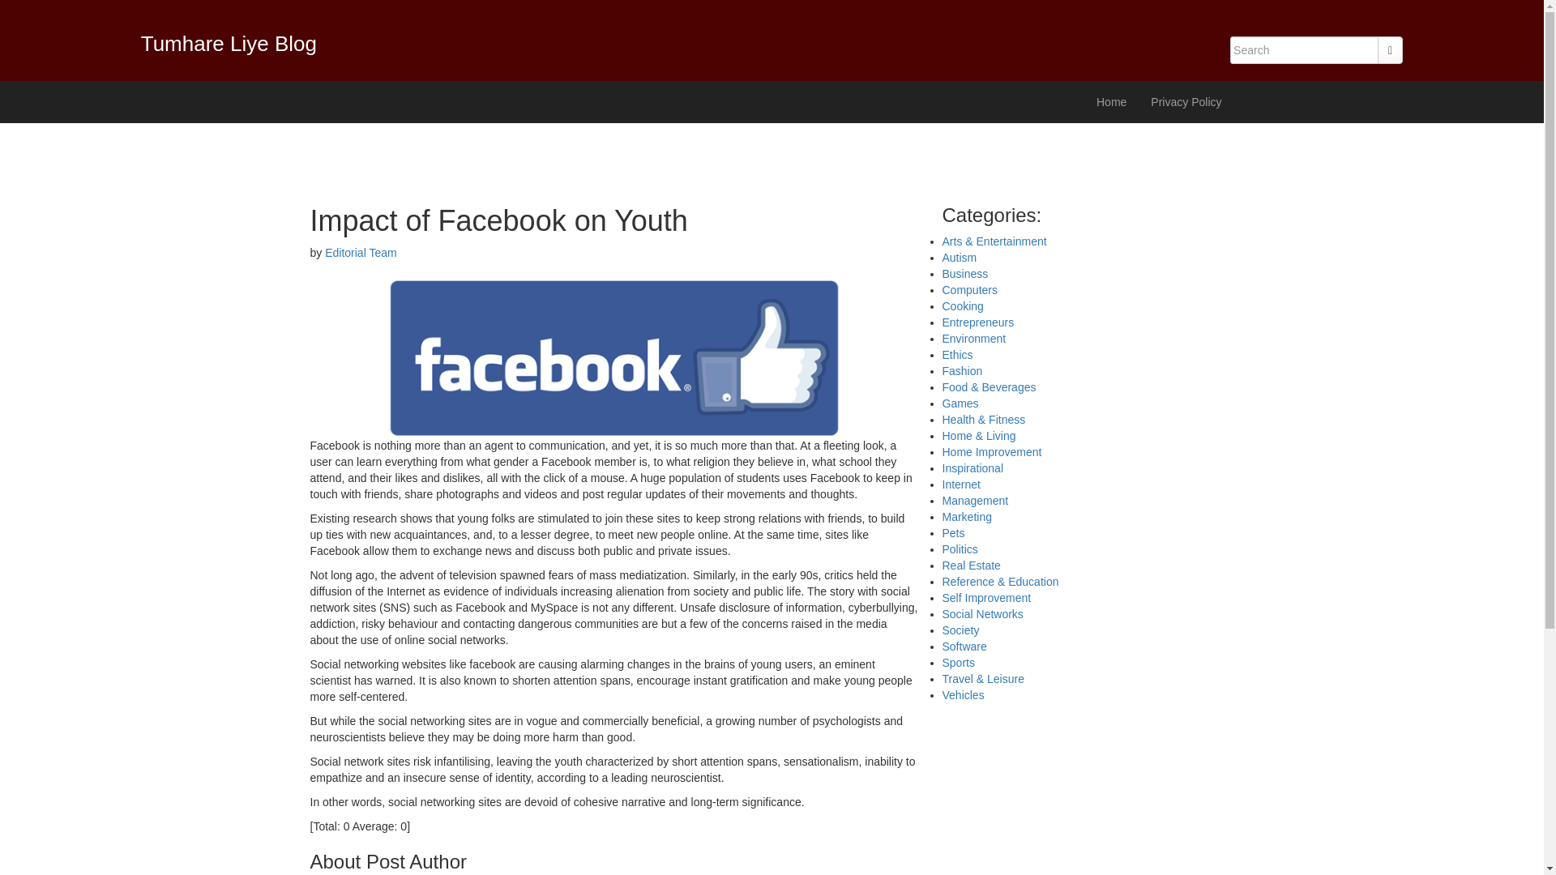 This screenshot has width=1556, height=875. What do you see at coordinates (961, 371) in the screenshot?
I see `Fashion` at bounding box center [961, 371].